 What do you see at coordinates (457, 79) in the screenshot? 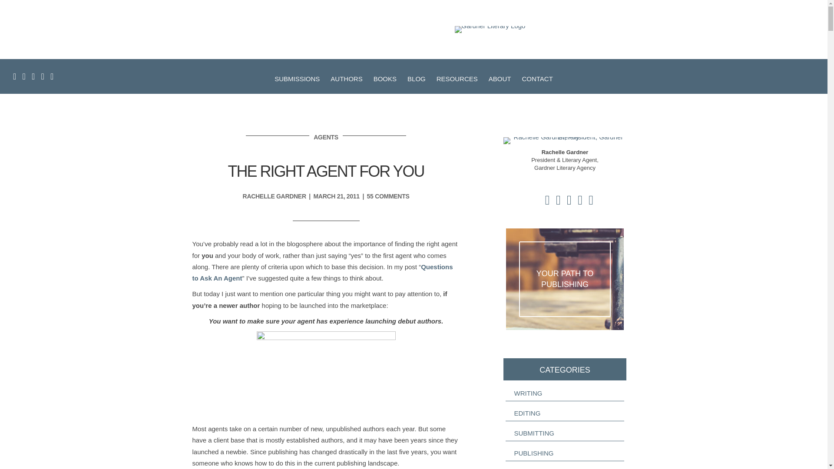
I see `RESOURCES` at bounding box center [457, 79].